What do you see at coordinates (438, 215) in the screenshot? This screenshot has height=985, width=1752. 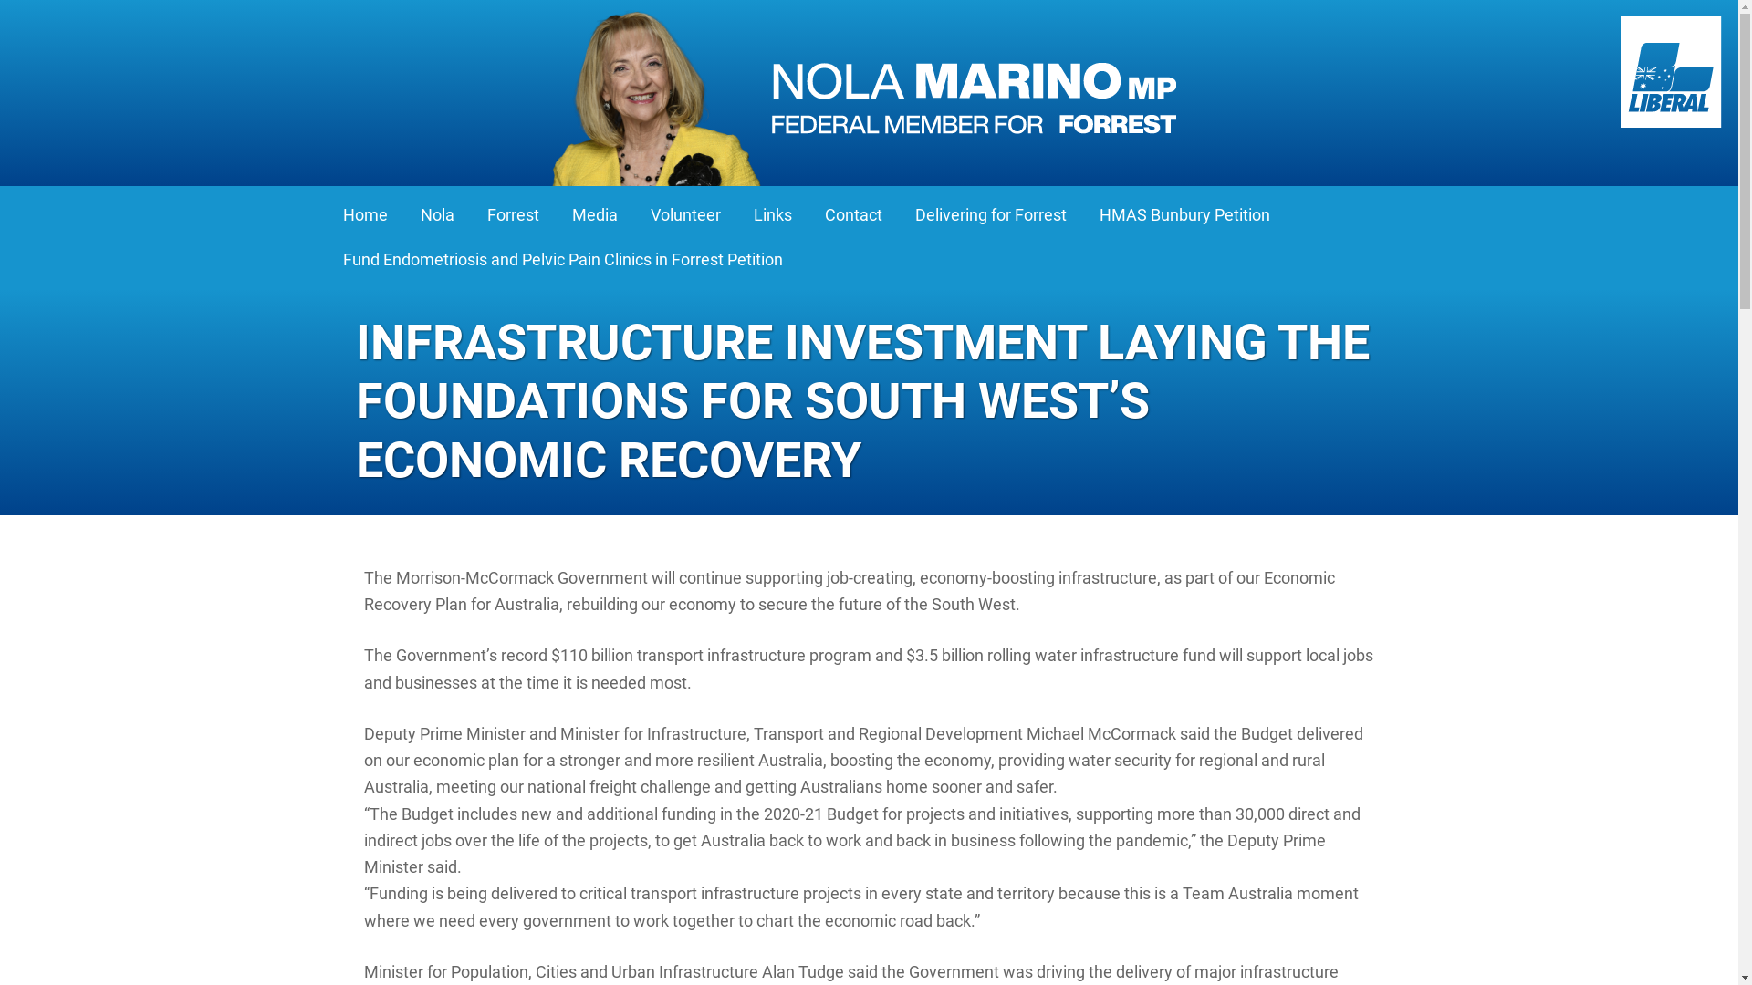 I see `Nola` at bounding box center [438, 215].